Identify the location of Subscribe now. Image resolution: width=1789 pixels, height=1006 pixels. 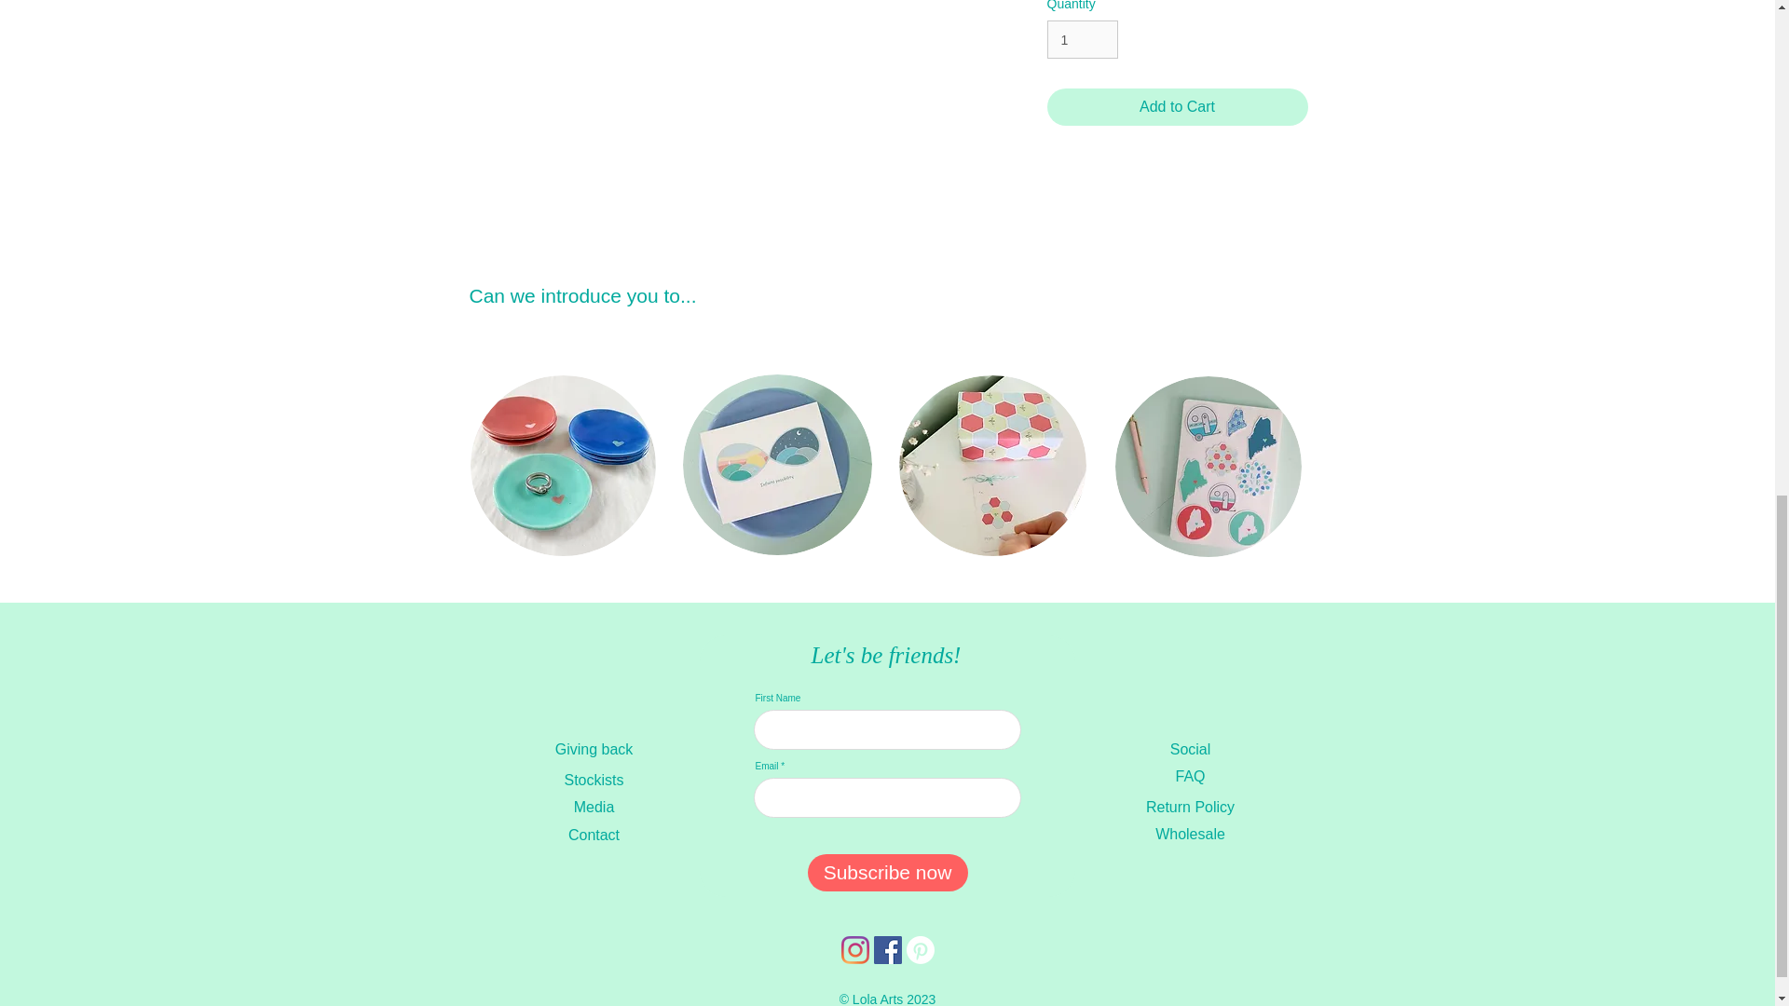
(887, 872).